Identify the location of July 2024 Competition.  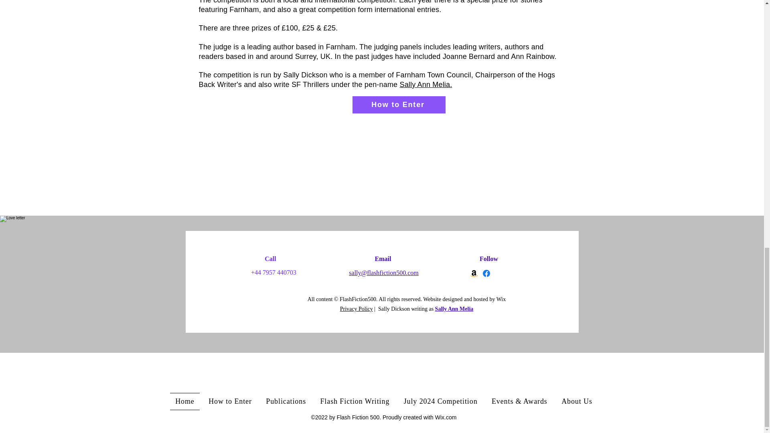
(440, 401).